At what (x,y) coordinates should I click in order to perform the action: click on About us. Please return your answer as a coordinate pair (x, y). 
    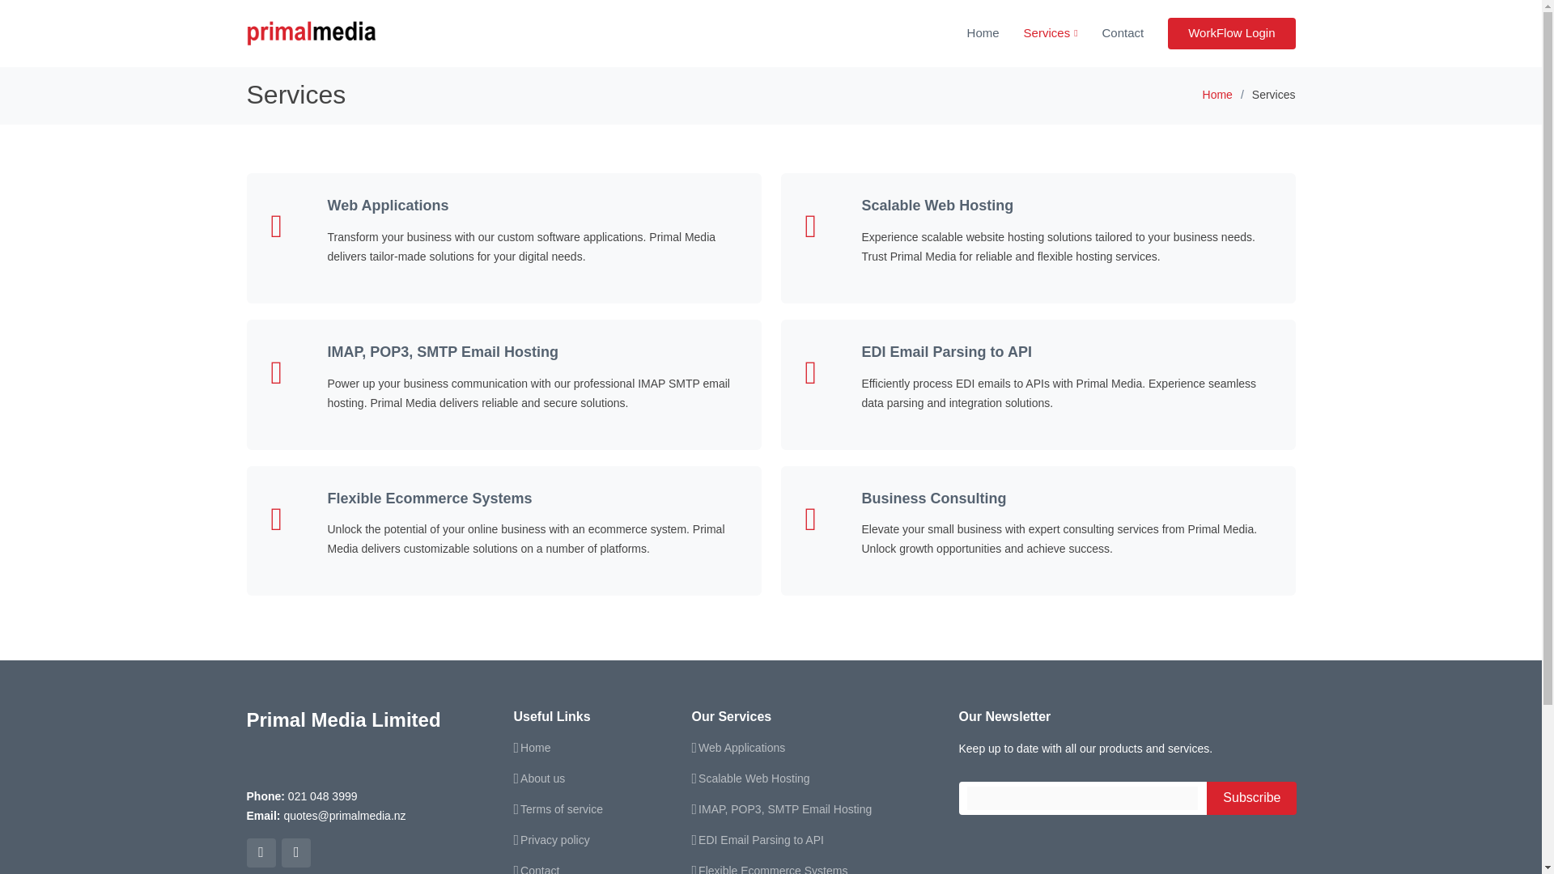
    Looking at the image, I should click on (542, 778).